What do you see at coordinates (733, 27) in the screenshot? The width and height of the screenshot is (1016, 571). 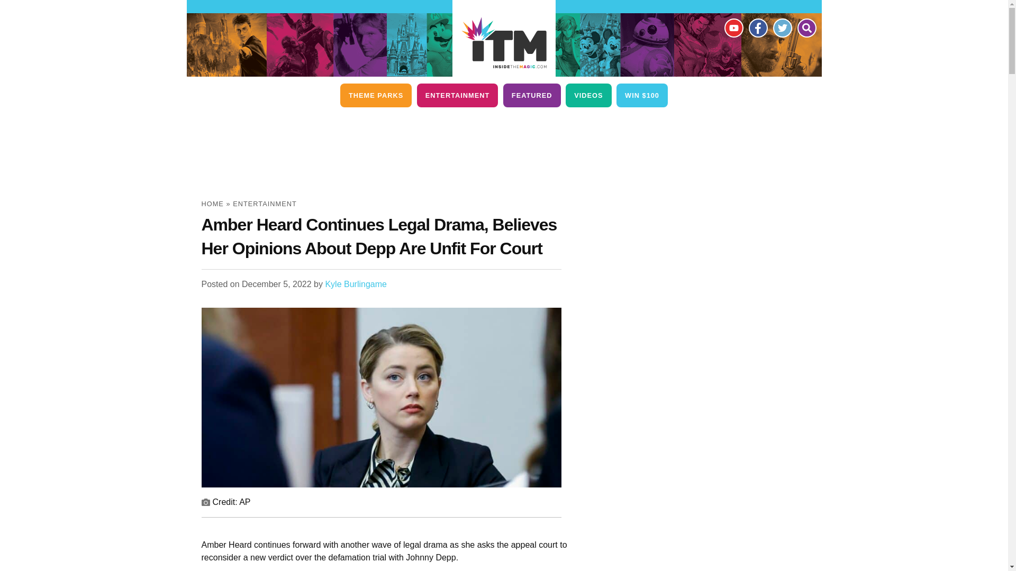 I see `YouTube` at bounding box center [733, 27].